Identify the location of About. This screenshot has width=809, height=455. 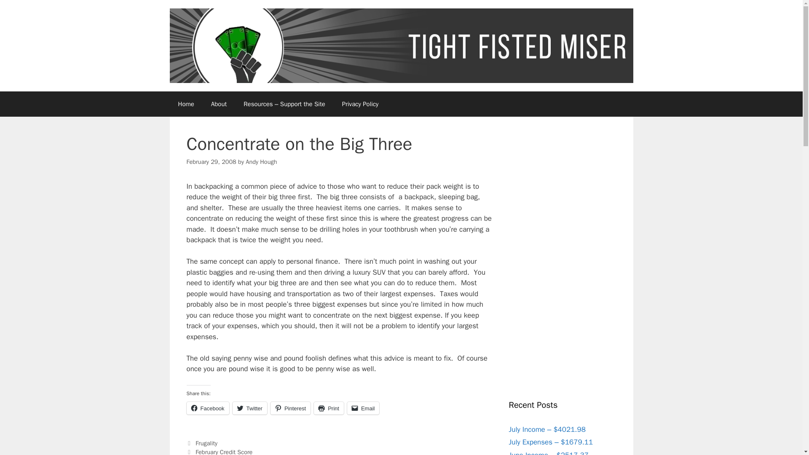
(219, 104).